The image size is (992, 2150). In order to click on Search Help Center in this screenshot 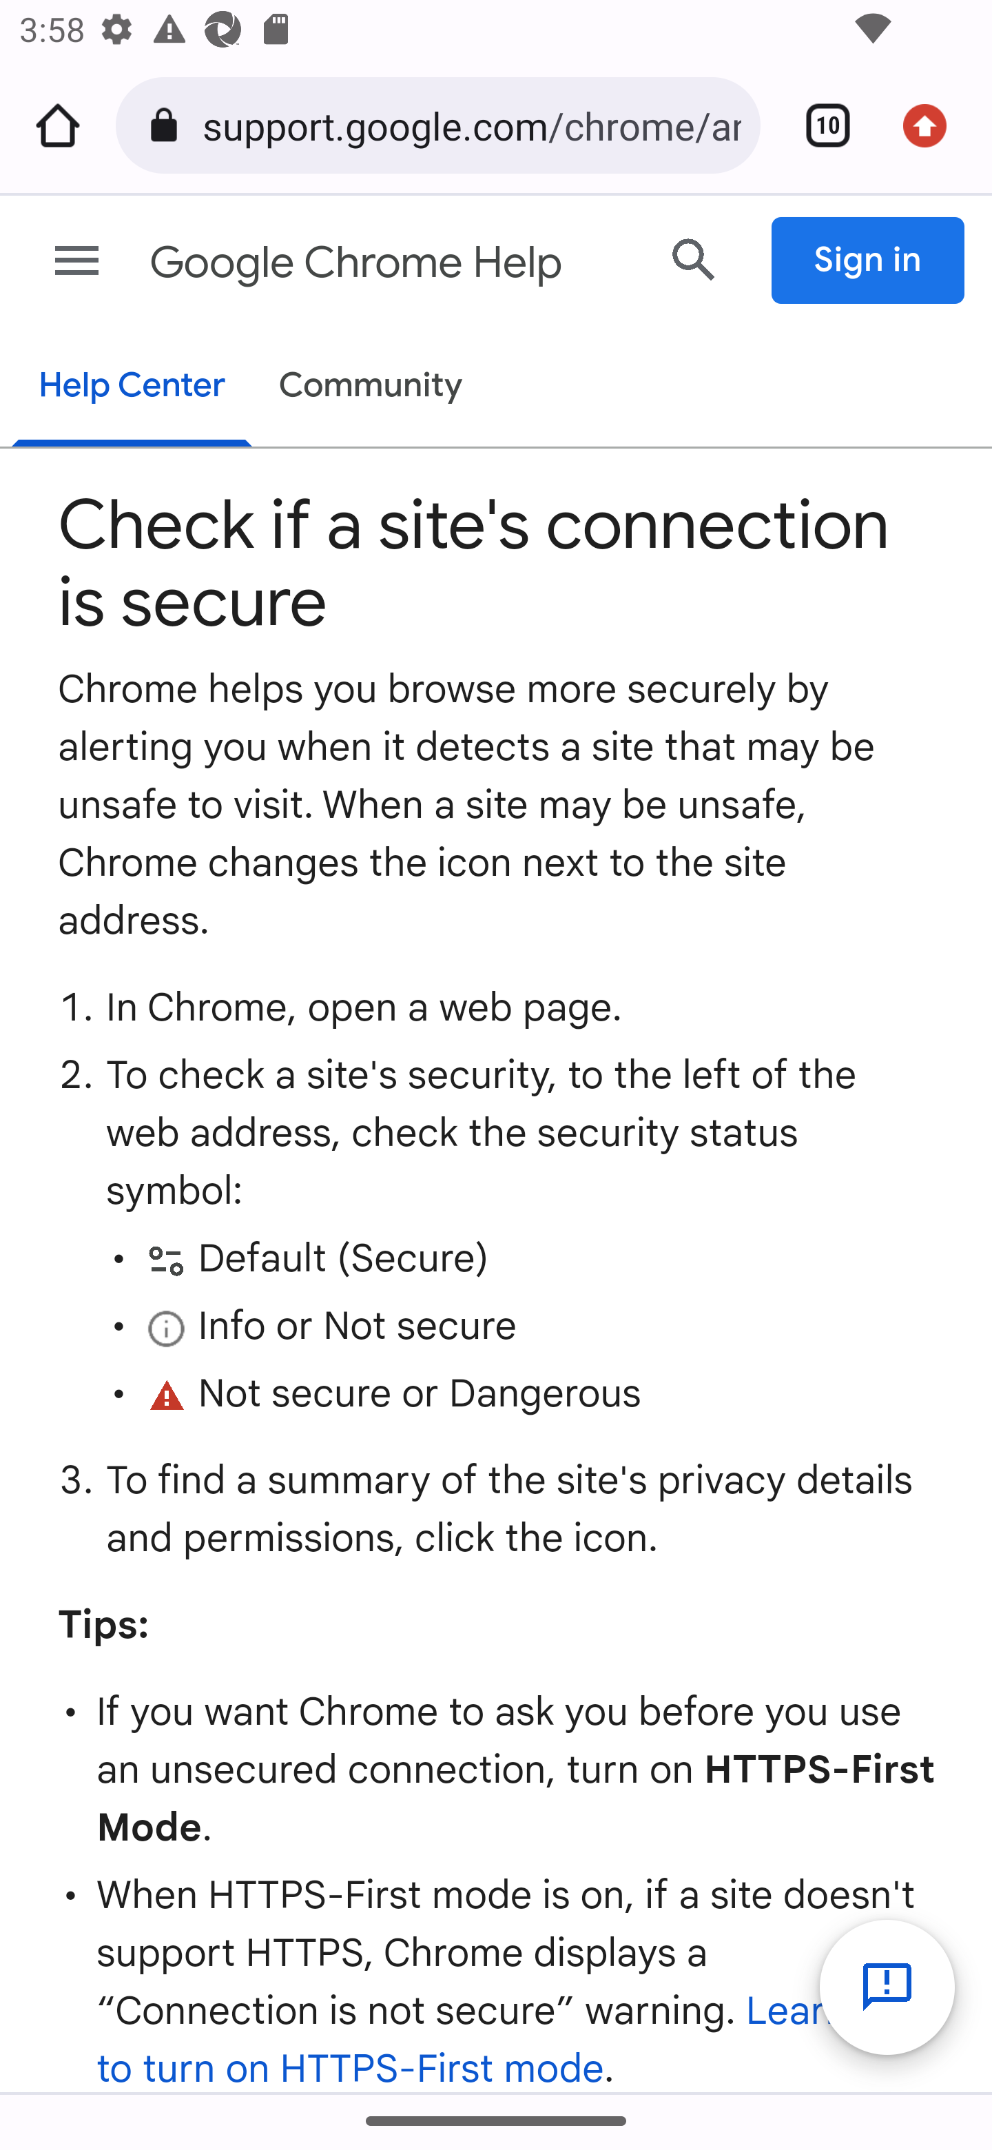, I will do `click(694, 260)`.